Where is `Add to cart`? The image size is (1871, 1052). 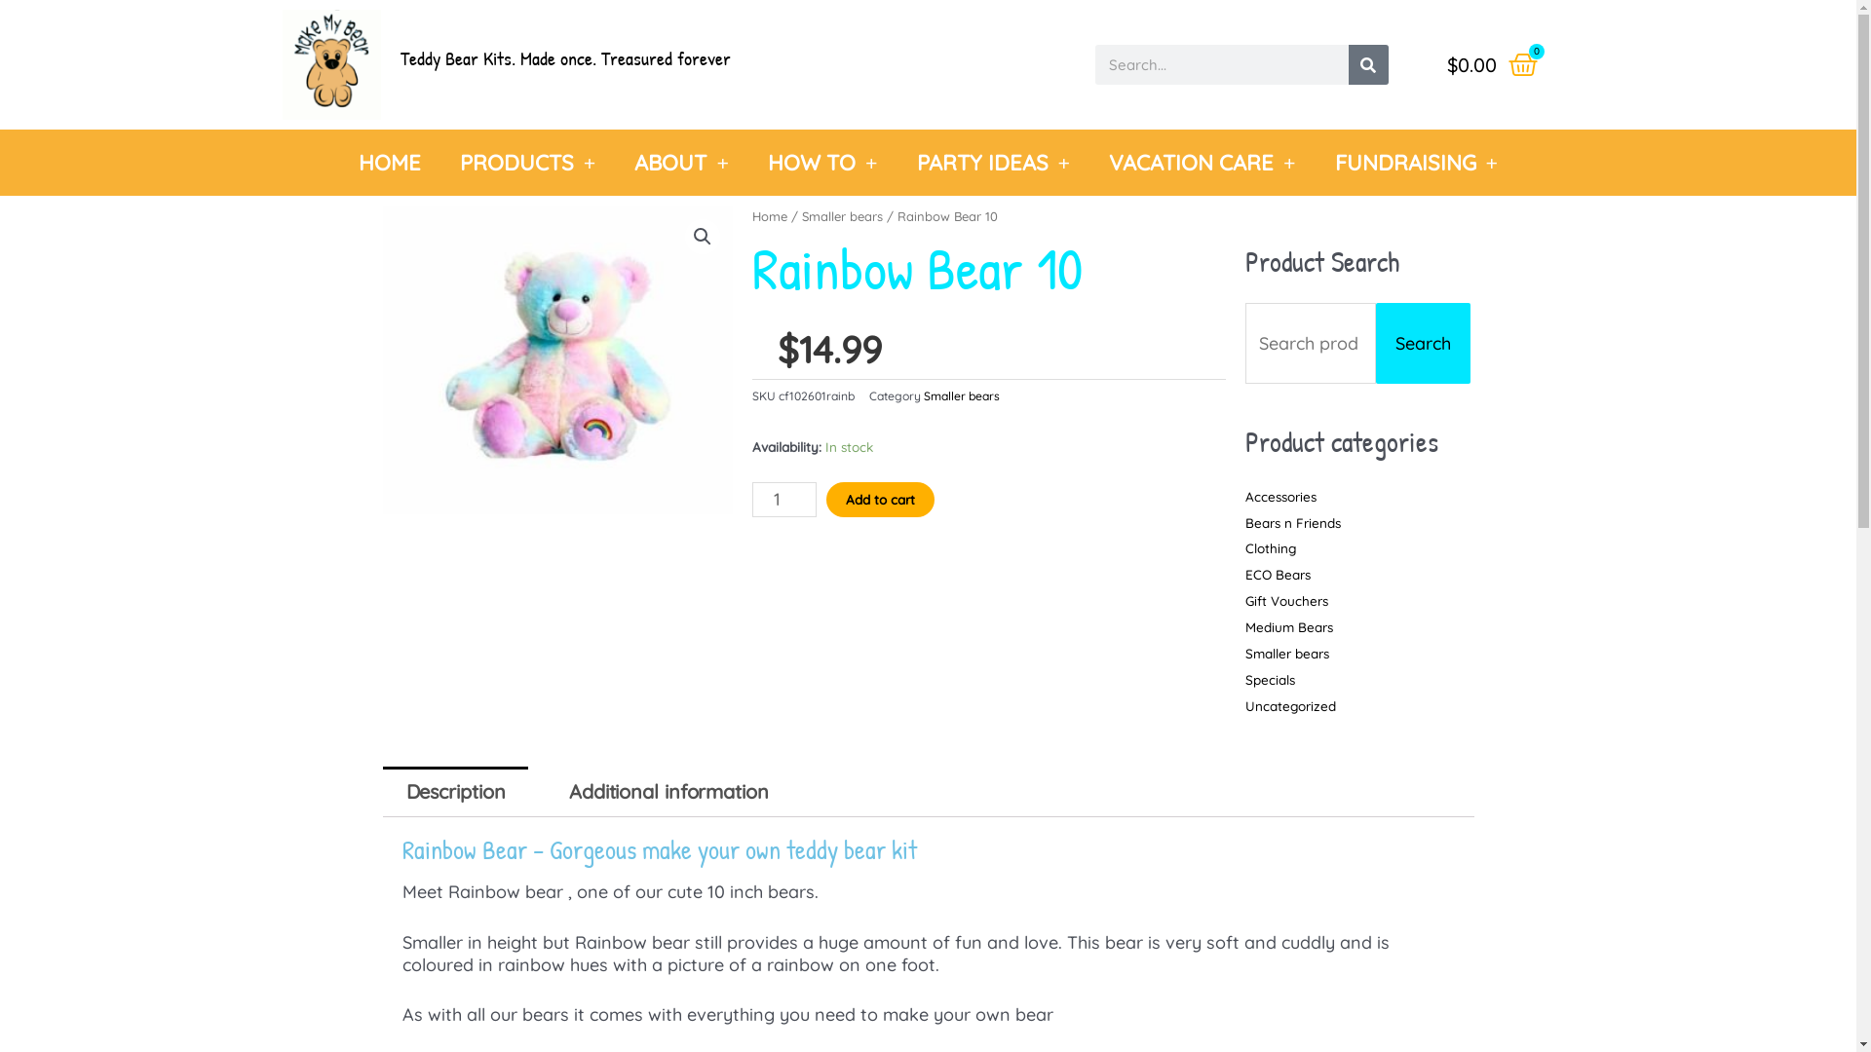 Add to cart is located at coordinates (881, 500).